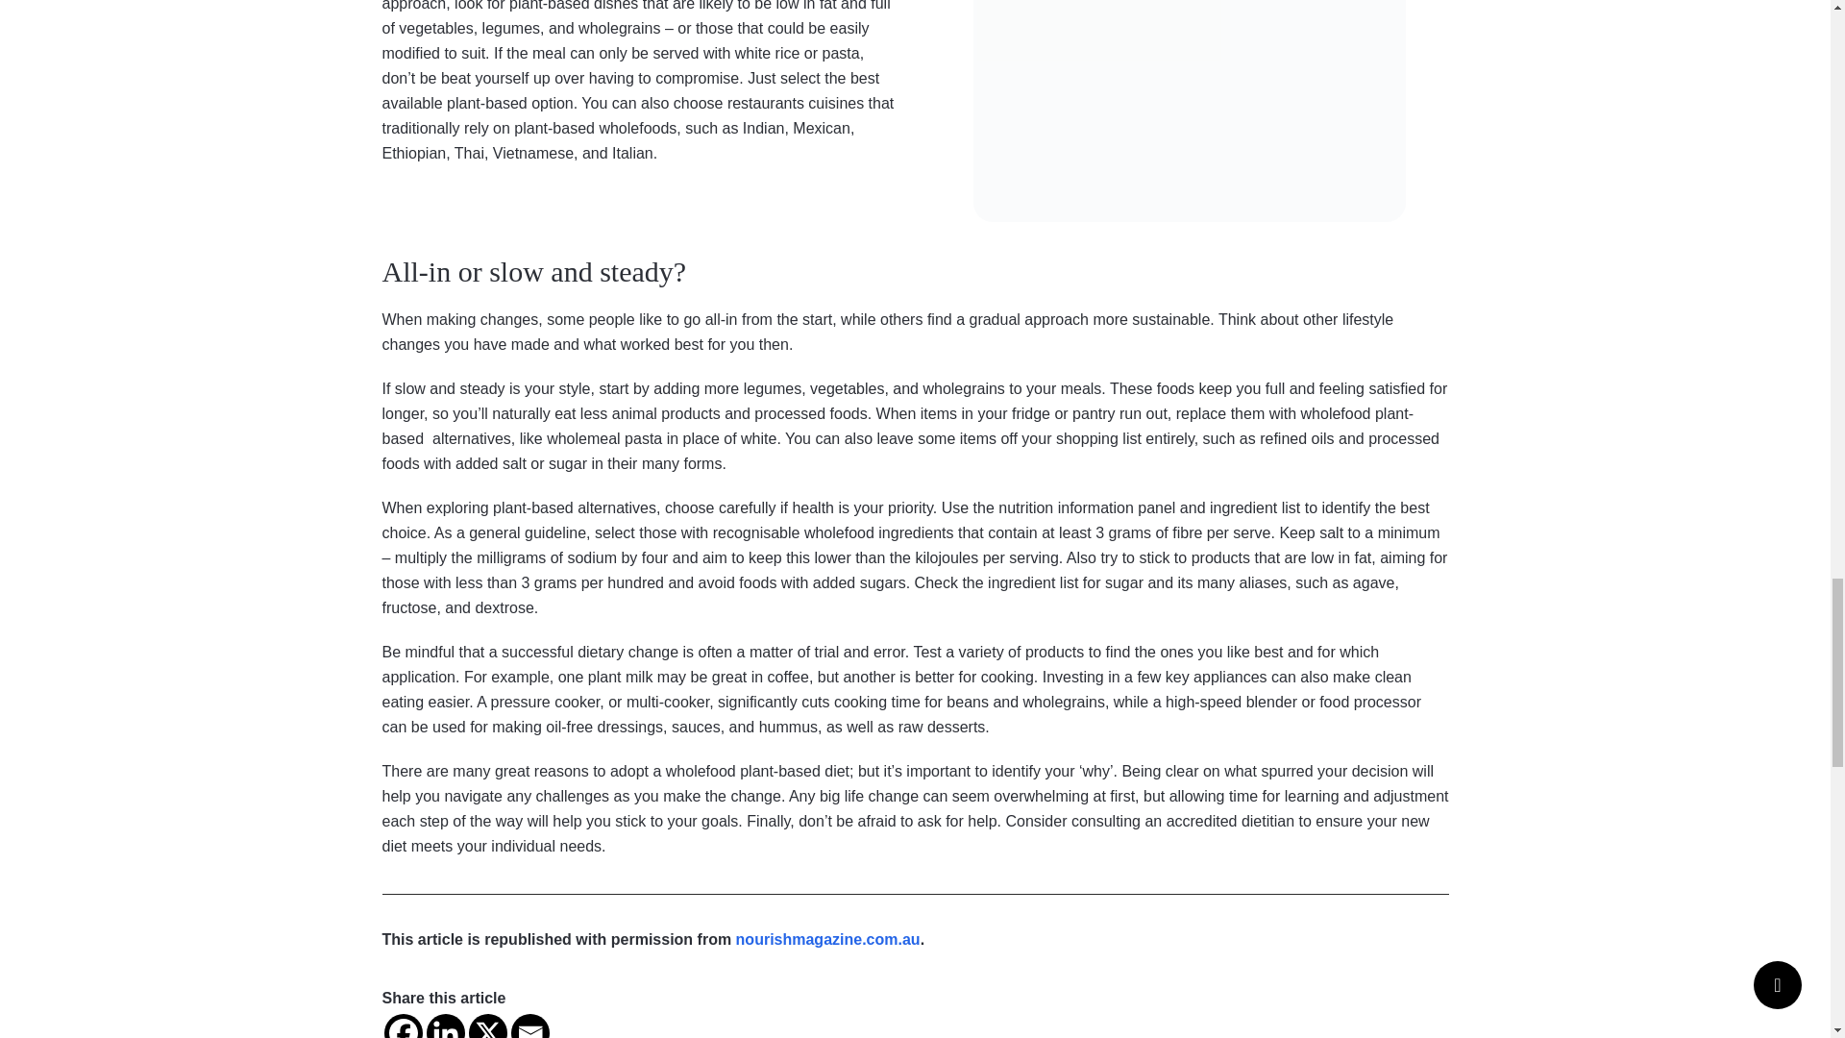  I want to click on Email, so click(530, 1026).